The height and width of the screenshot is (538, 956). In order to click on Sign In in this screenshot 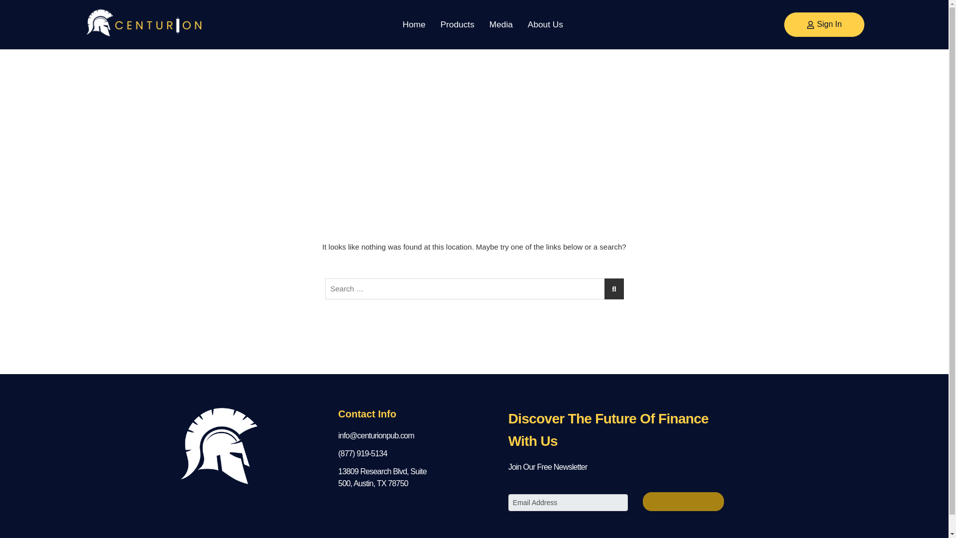, I will do `click(825, 24)`.